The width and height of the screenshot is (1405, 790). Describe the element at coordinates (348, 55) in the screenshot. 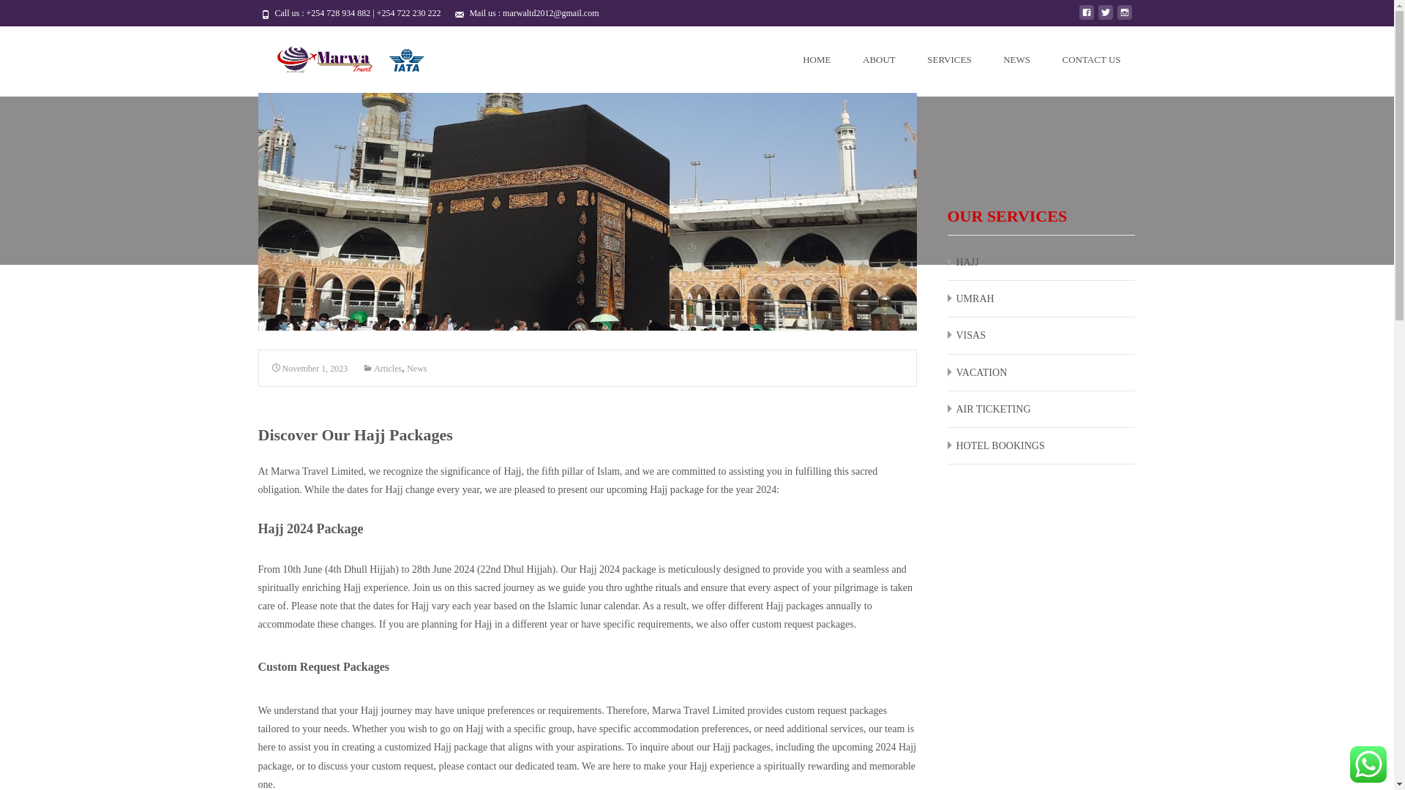

I see `Marwa Travels` at that location.